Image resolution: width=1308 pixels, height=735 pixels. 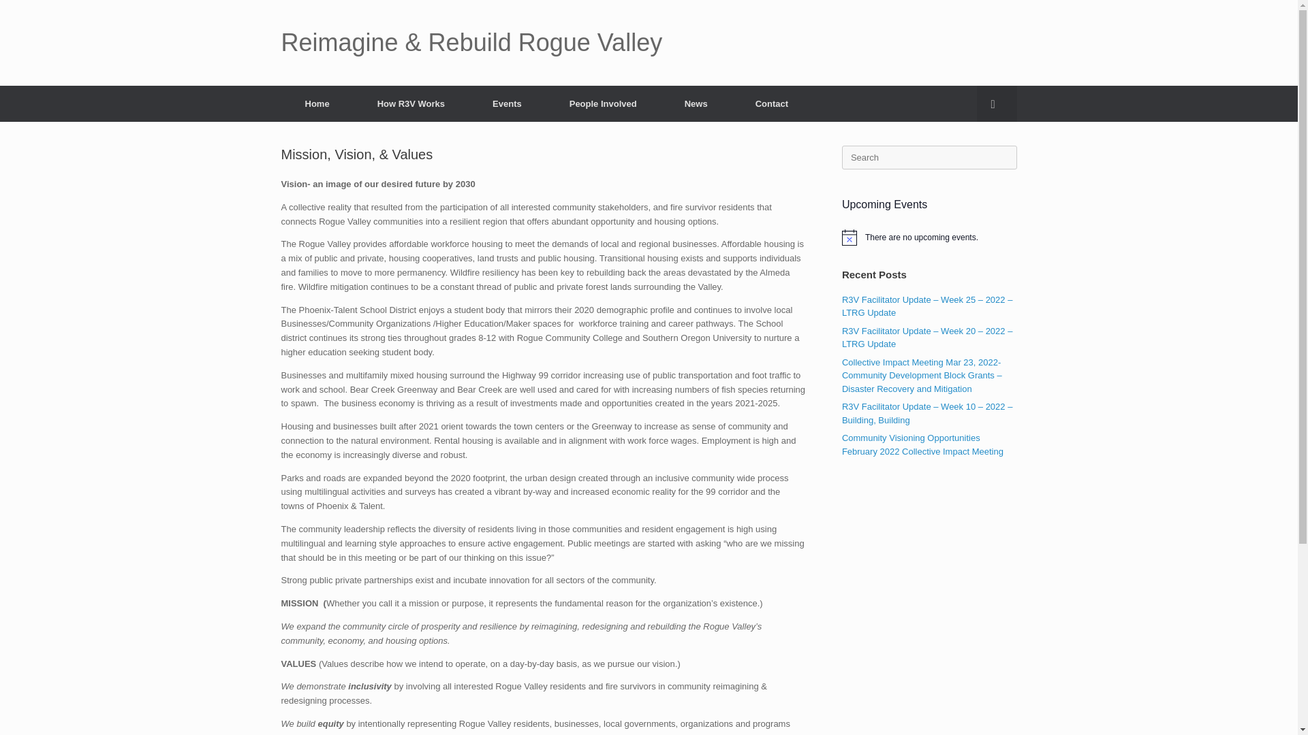 What do you see at coordinates (696, 103) in the screenshot?
I see `News` at bounding box center [696, 103].